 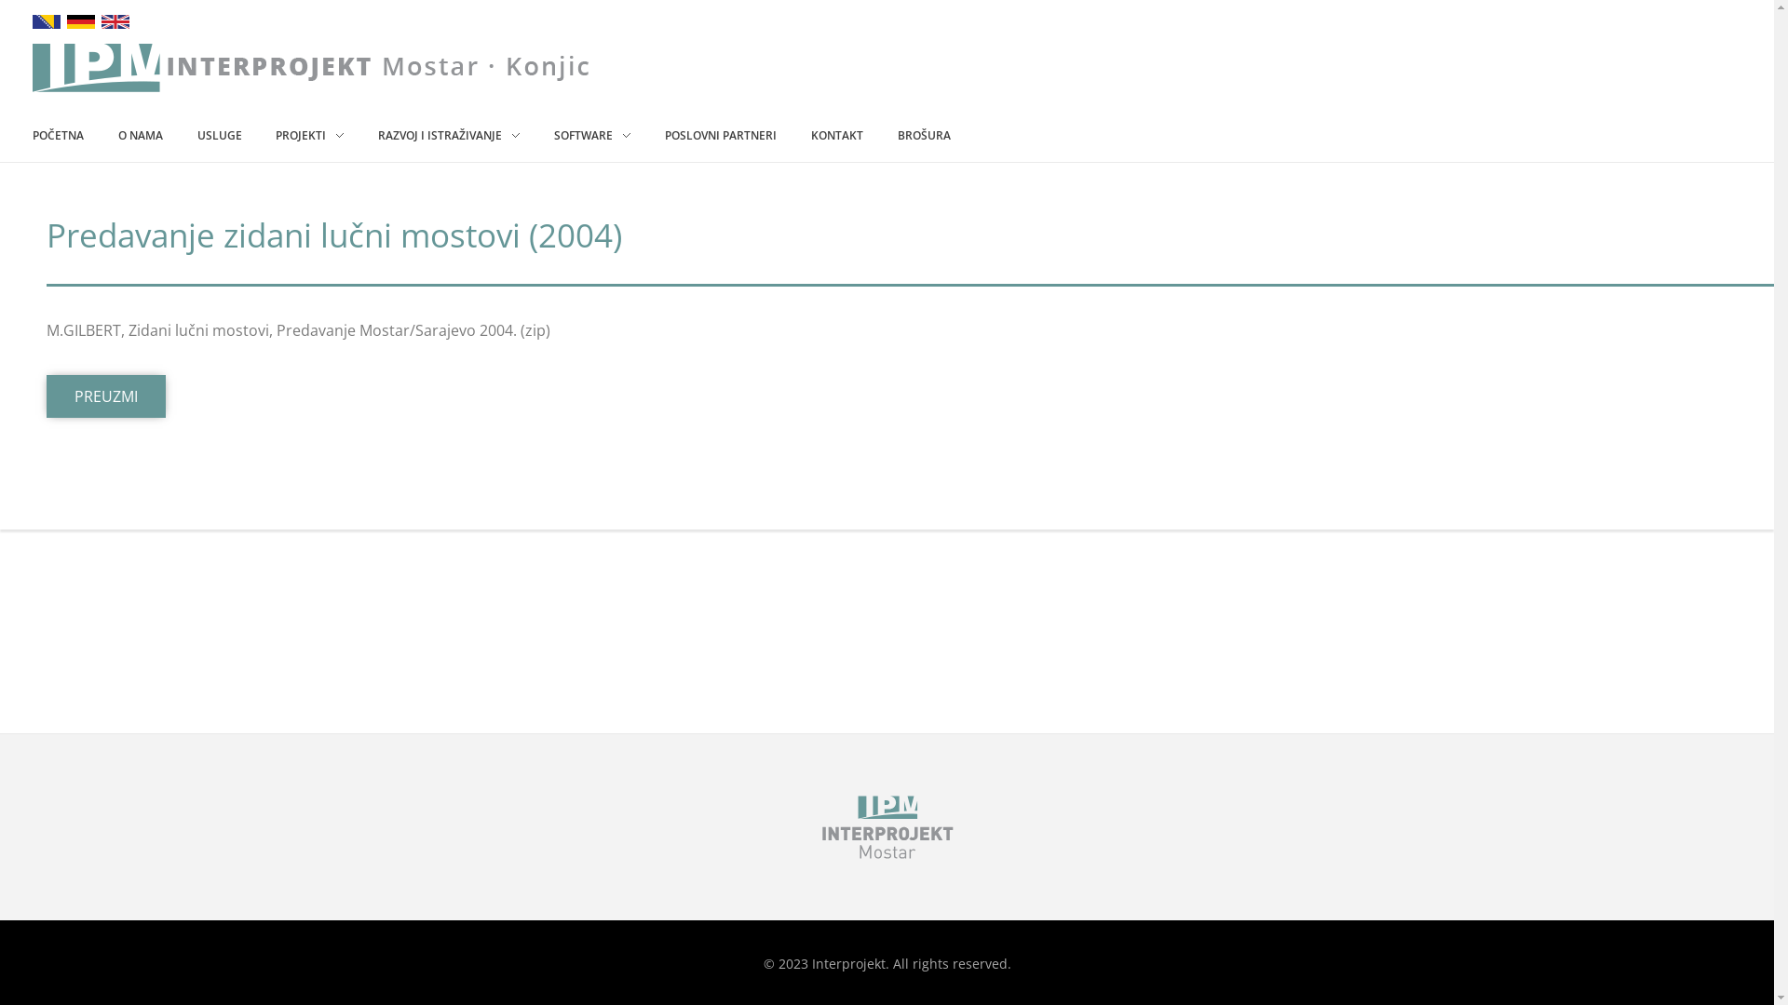 What do you see at coordinates (838, 134) in the screenshot?
I see `KONTAKT` at bounding box center [838, 134].